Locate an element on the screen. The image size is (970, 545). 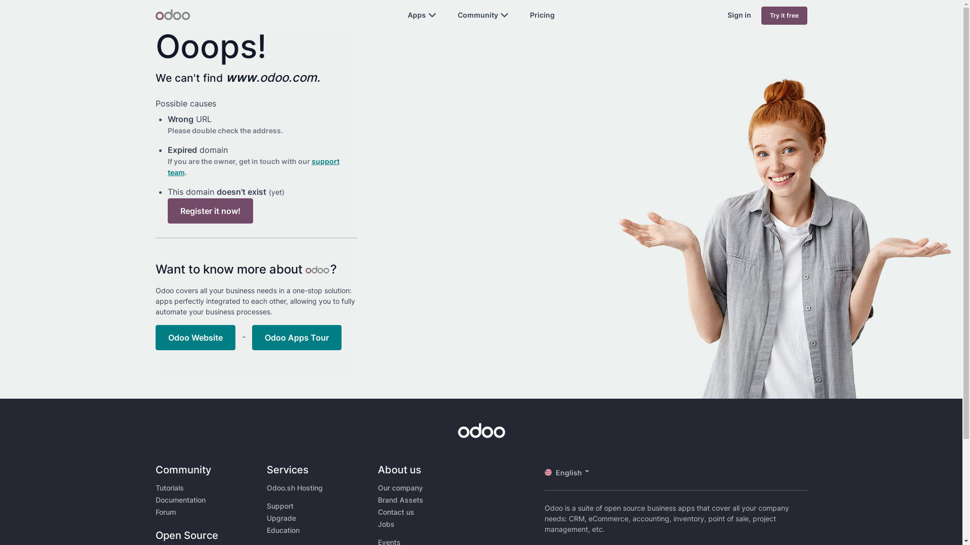
Our company is located at coordinates (400, 487).